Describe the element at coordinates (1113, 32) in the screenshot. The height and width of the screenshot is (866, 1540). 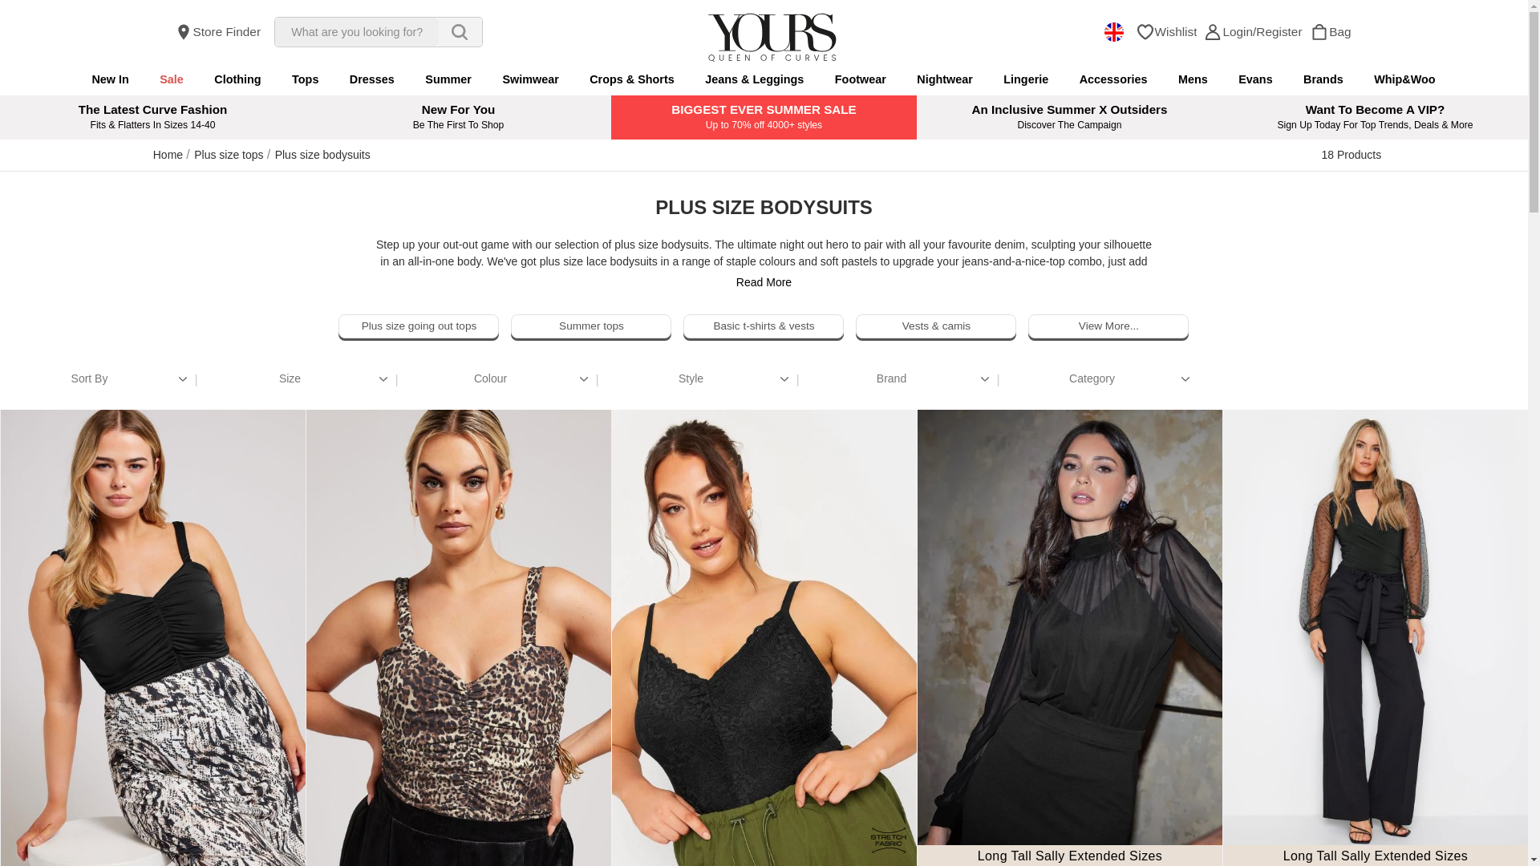
I see `Select Country` at that location.